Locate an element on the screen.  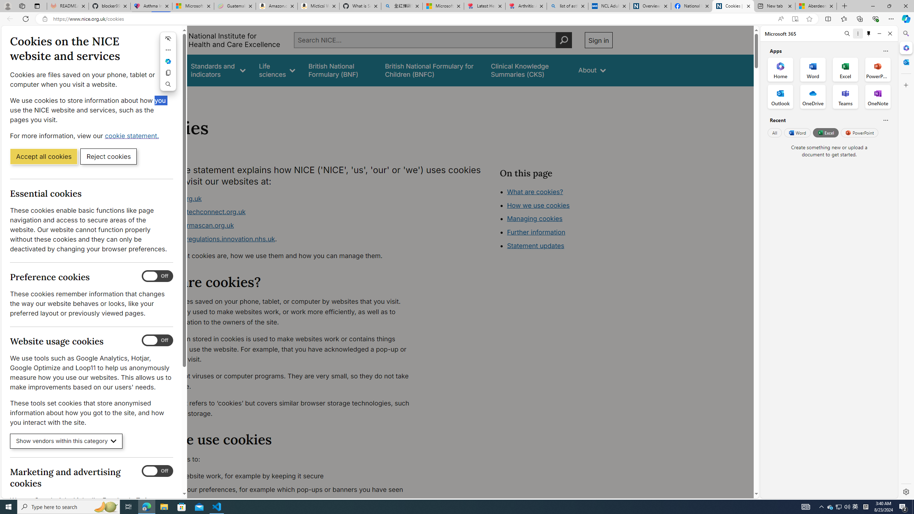
Further information is located at coordinates (536, 232).